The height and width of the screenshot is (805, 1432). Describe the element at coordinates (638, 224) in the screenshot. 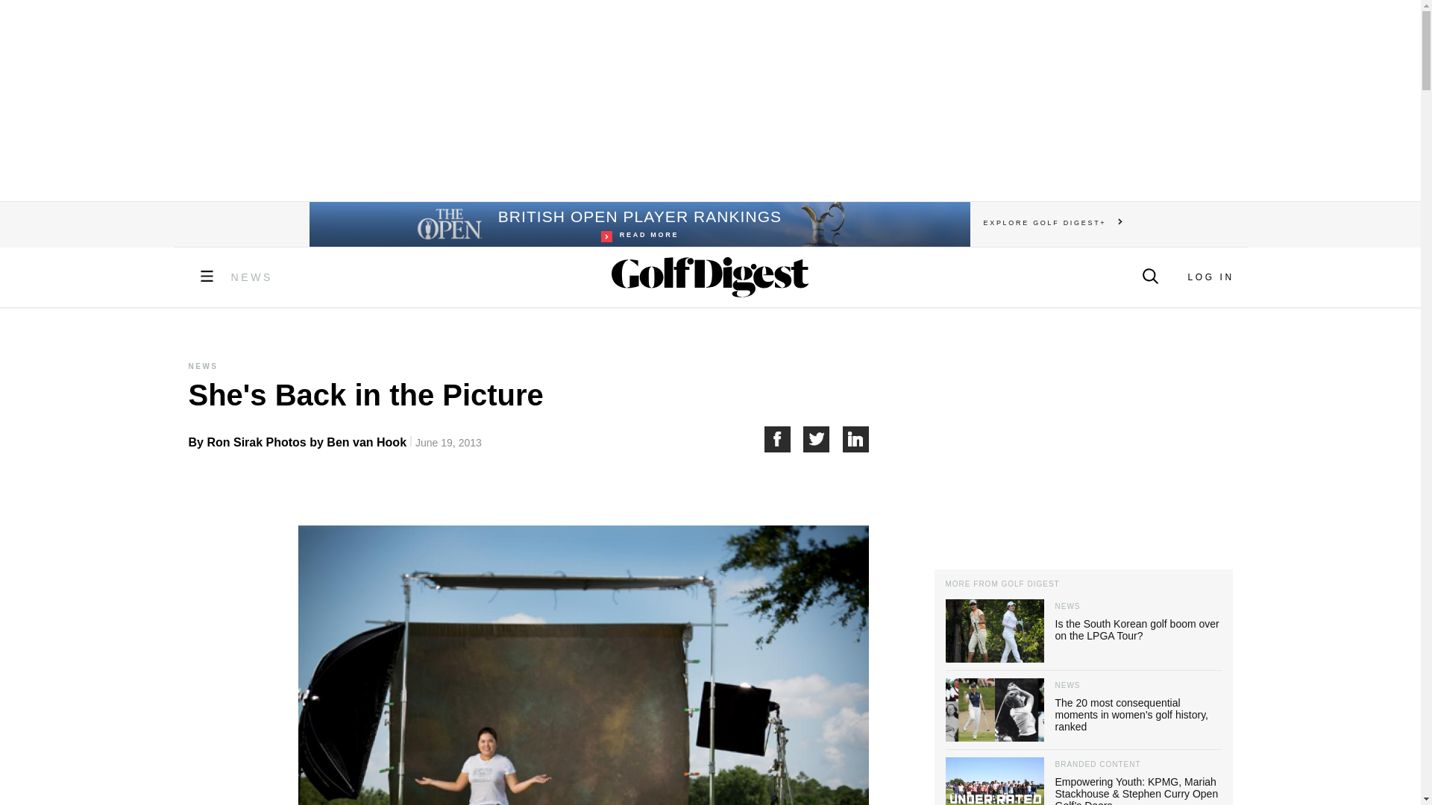

I see `LOG IN` at that location.